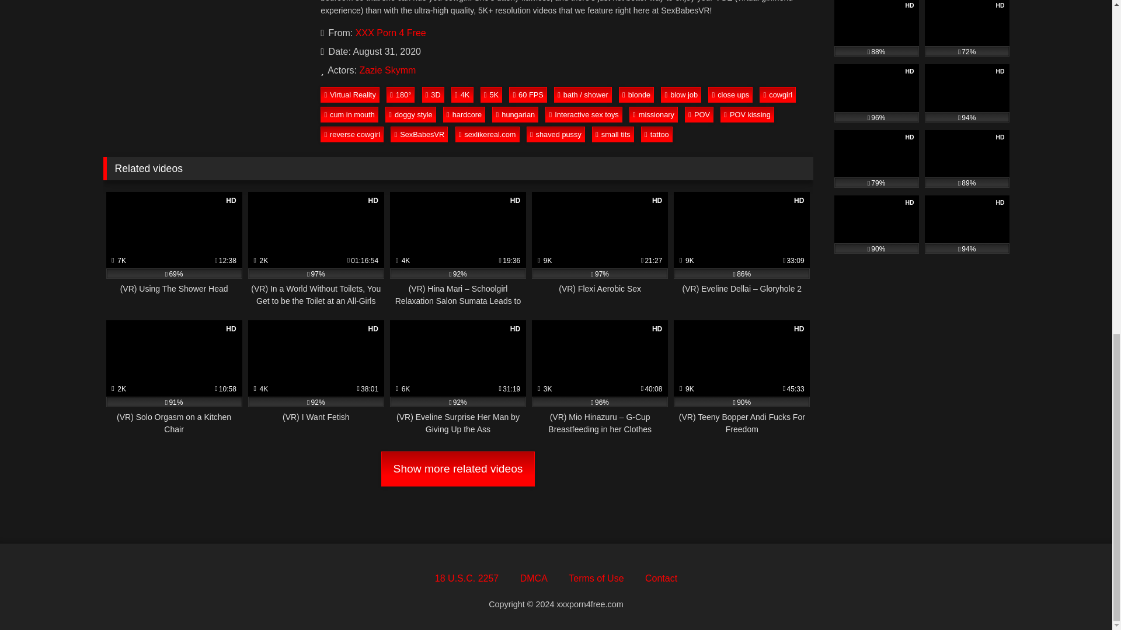 The width and height of the screenshot is (1121, 630). What do you see at coordinates (681, 94) in the screenshot?
I see `blow job` at bounding box center [681, 94].